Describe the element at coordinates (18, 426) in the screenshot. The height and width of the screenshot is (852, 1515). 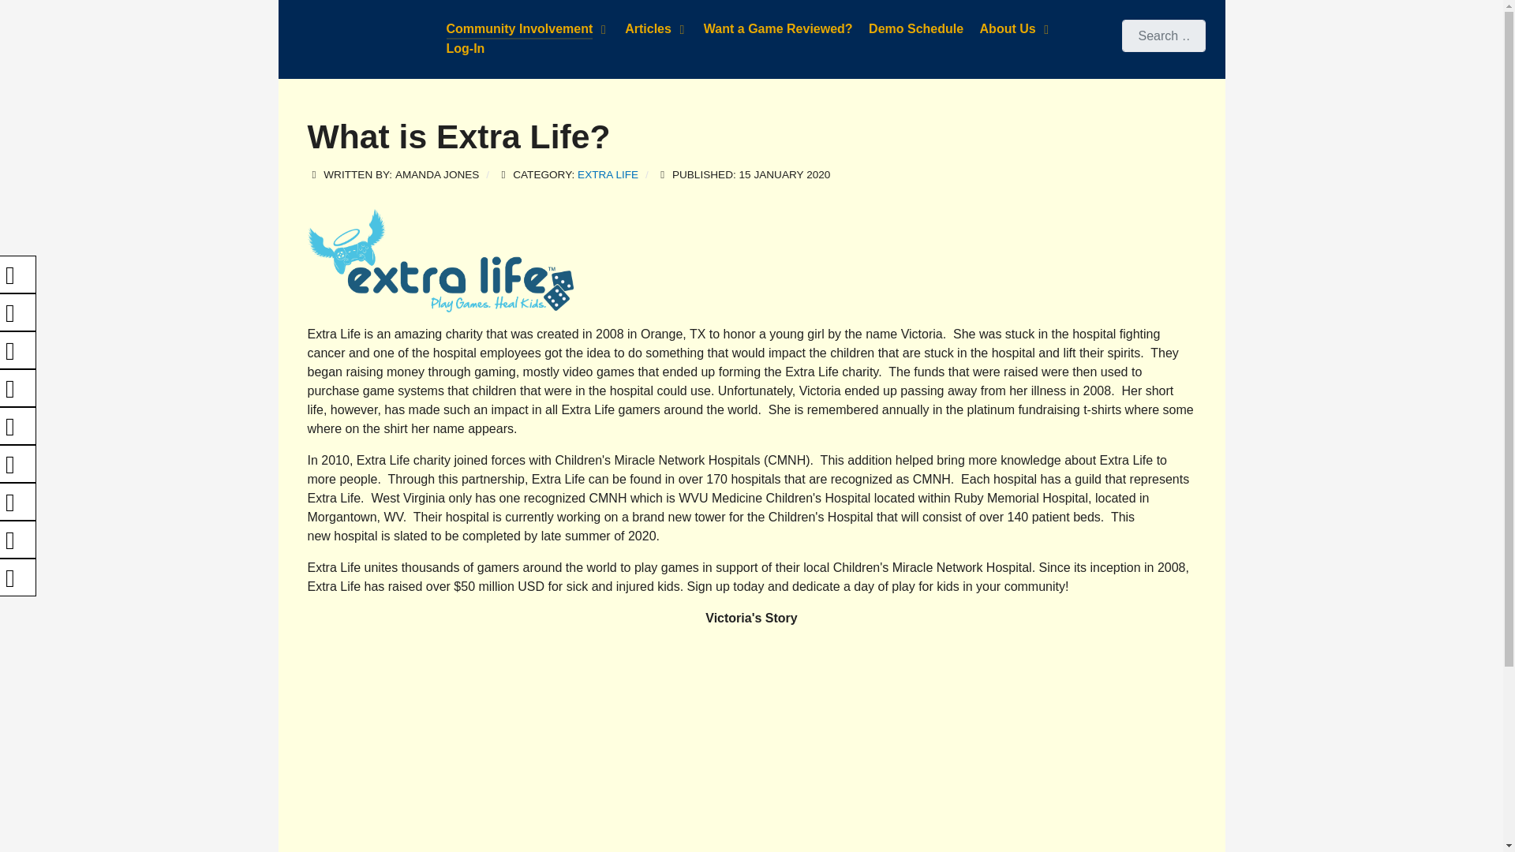
I see `BGG` at that location.